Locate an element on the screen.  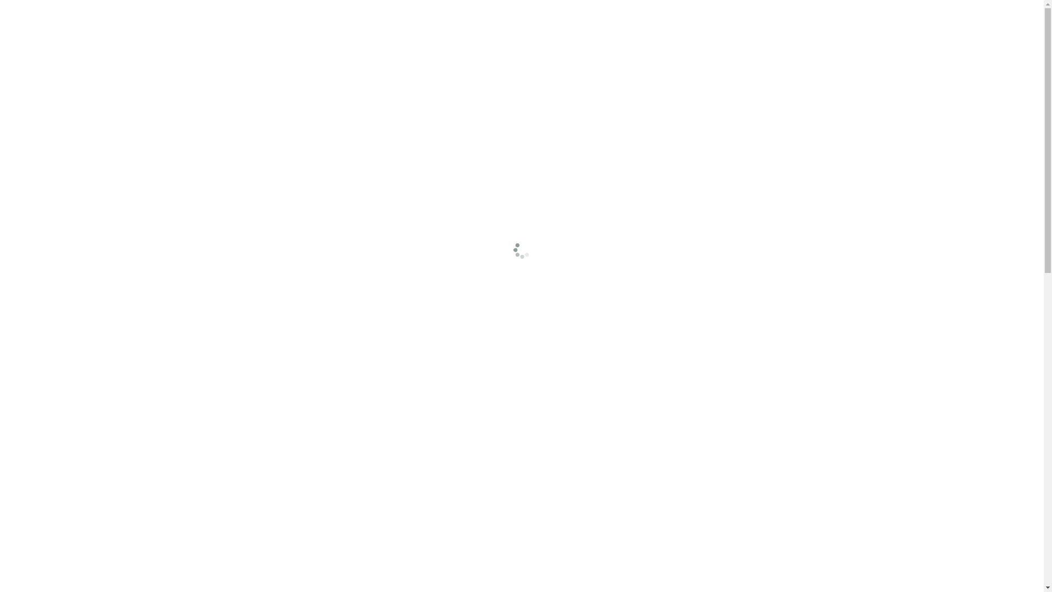
HOME is located at coordinates (315, 80).